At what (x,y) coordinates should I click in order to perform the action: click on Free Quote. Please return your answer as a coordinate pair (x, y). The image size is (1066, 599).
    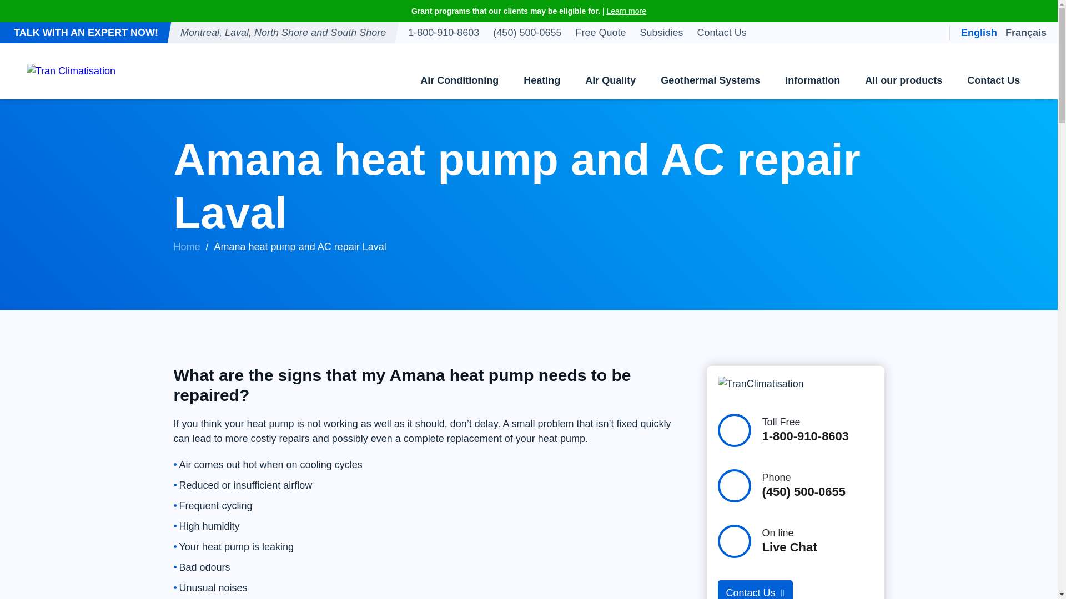
    Looking at the image, I should click on (600, 32).